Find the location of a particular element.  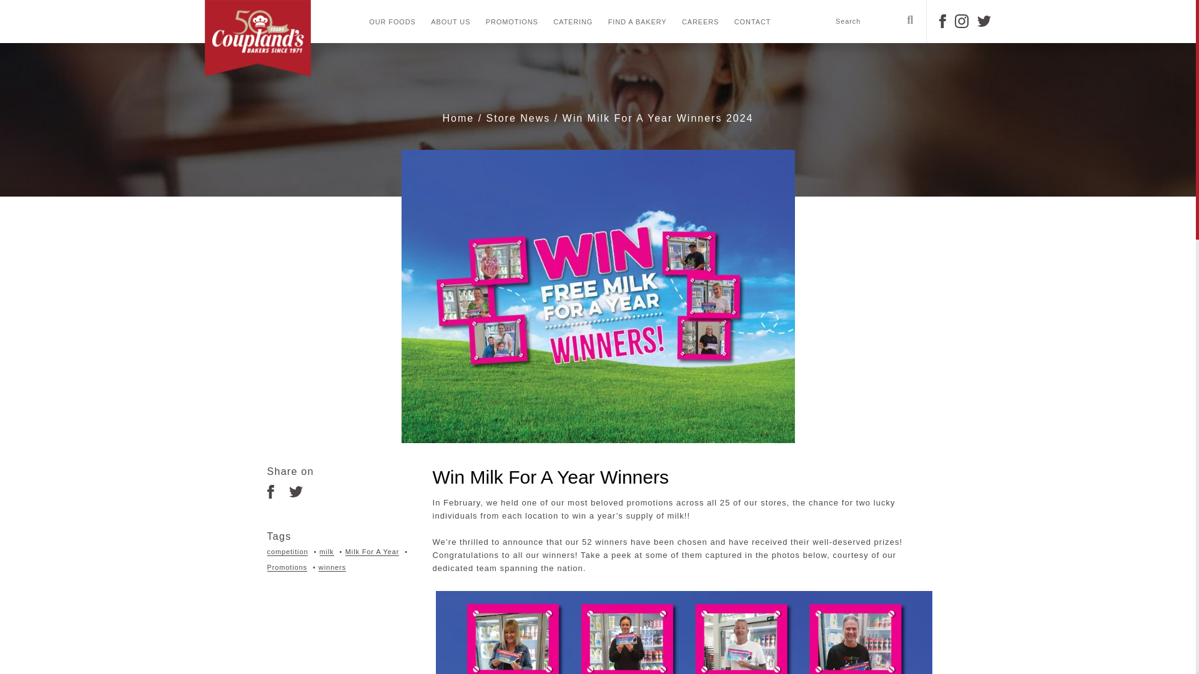

ABOUT US is located at coordinates (450, 22).